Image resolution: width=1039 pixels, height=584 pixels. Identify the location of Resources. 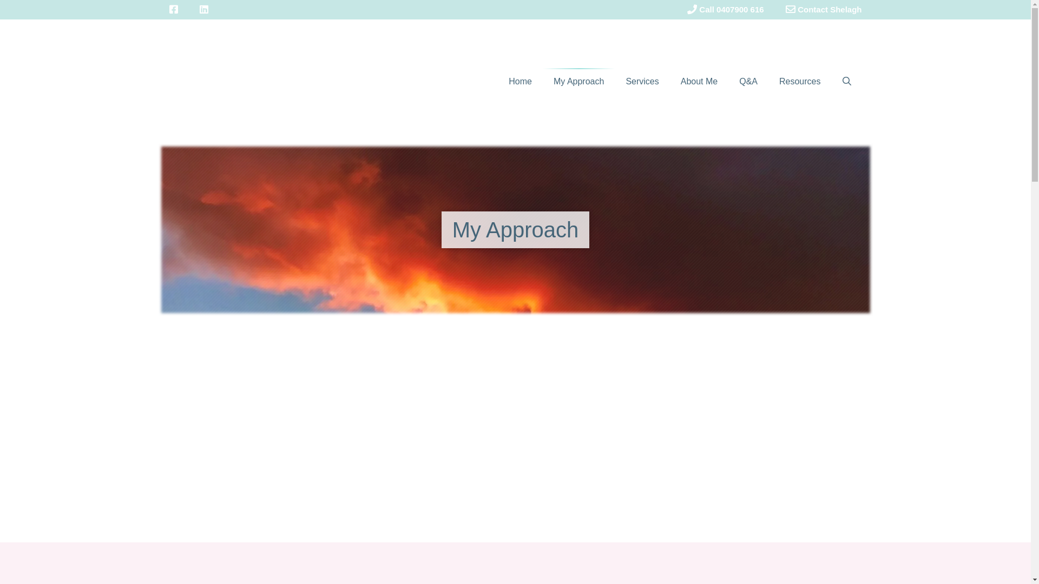
(800, 82).